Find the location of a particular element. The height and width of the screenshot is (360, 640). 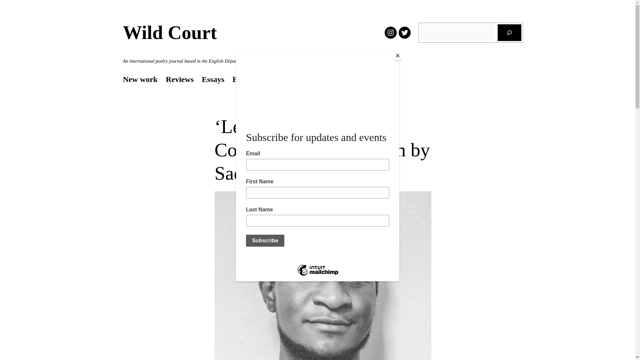

Reviews is located at coordinates (180, 79).